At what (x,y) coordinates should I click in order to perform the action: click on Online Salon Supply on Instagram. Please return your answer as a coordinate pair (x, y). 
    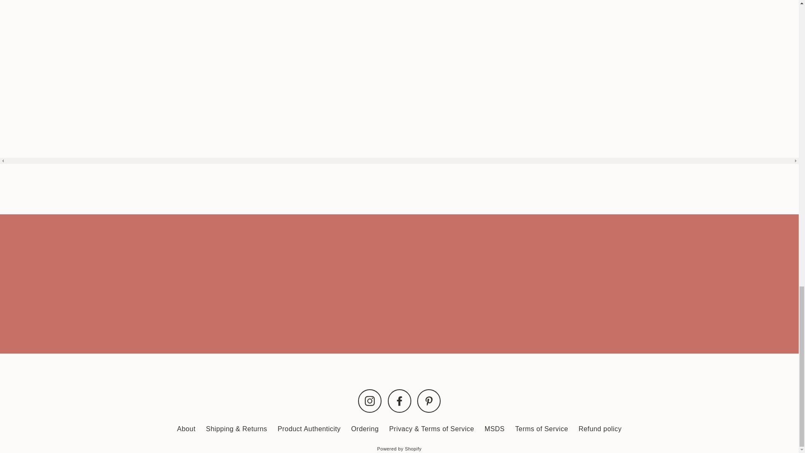
    Looking at the image, I should click on (370, 401).